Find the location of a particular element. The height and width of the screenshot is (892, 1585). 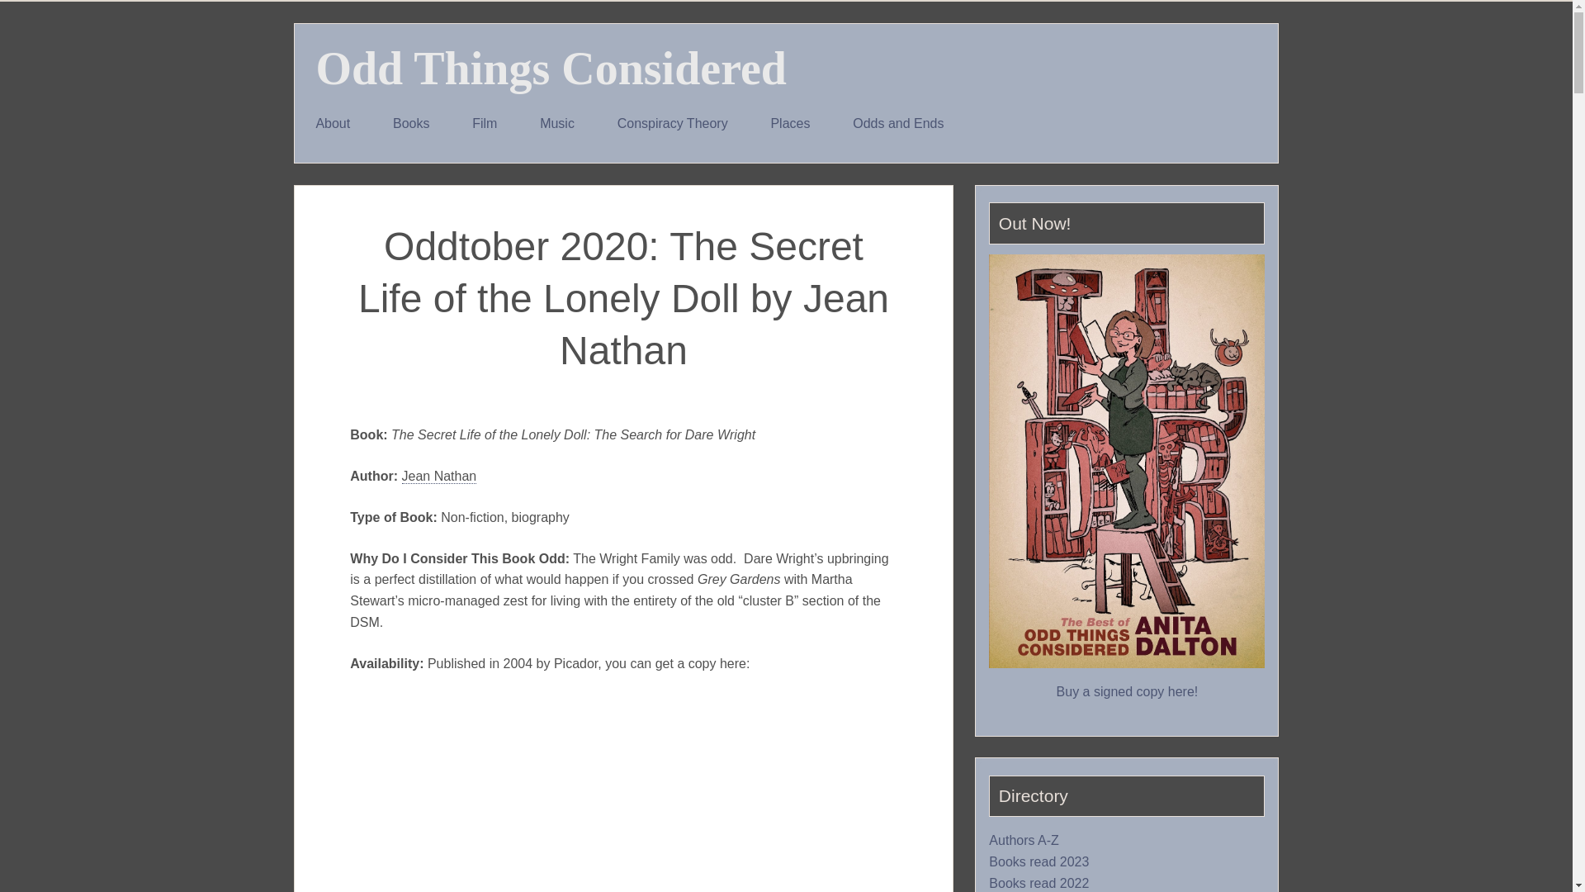

Odds and Ends is located at coordinates (898, 124).